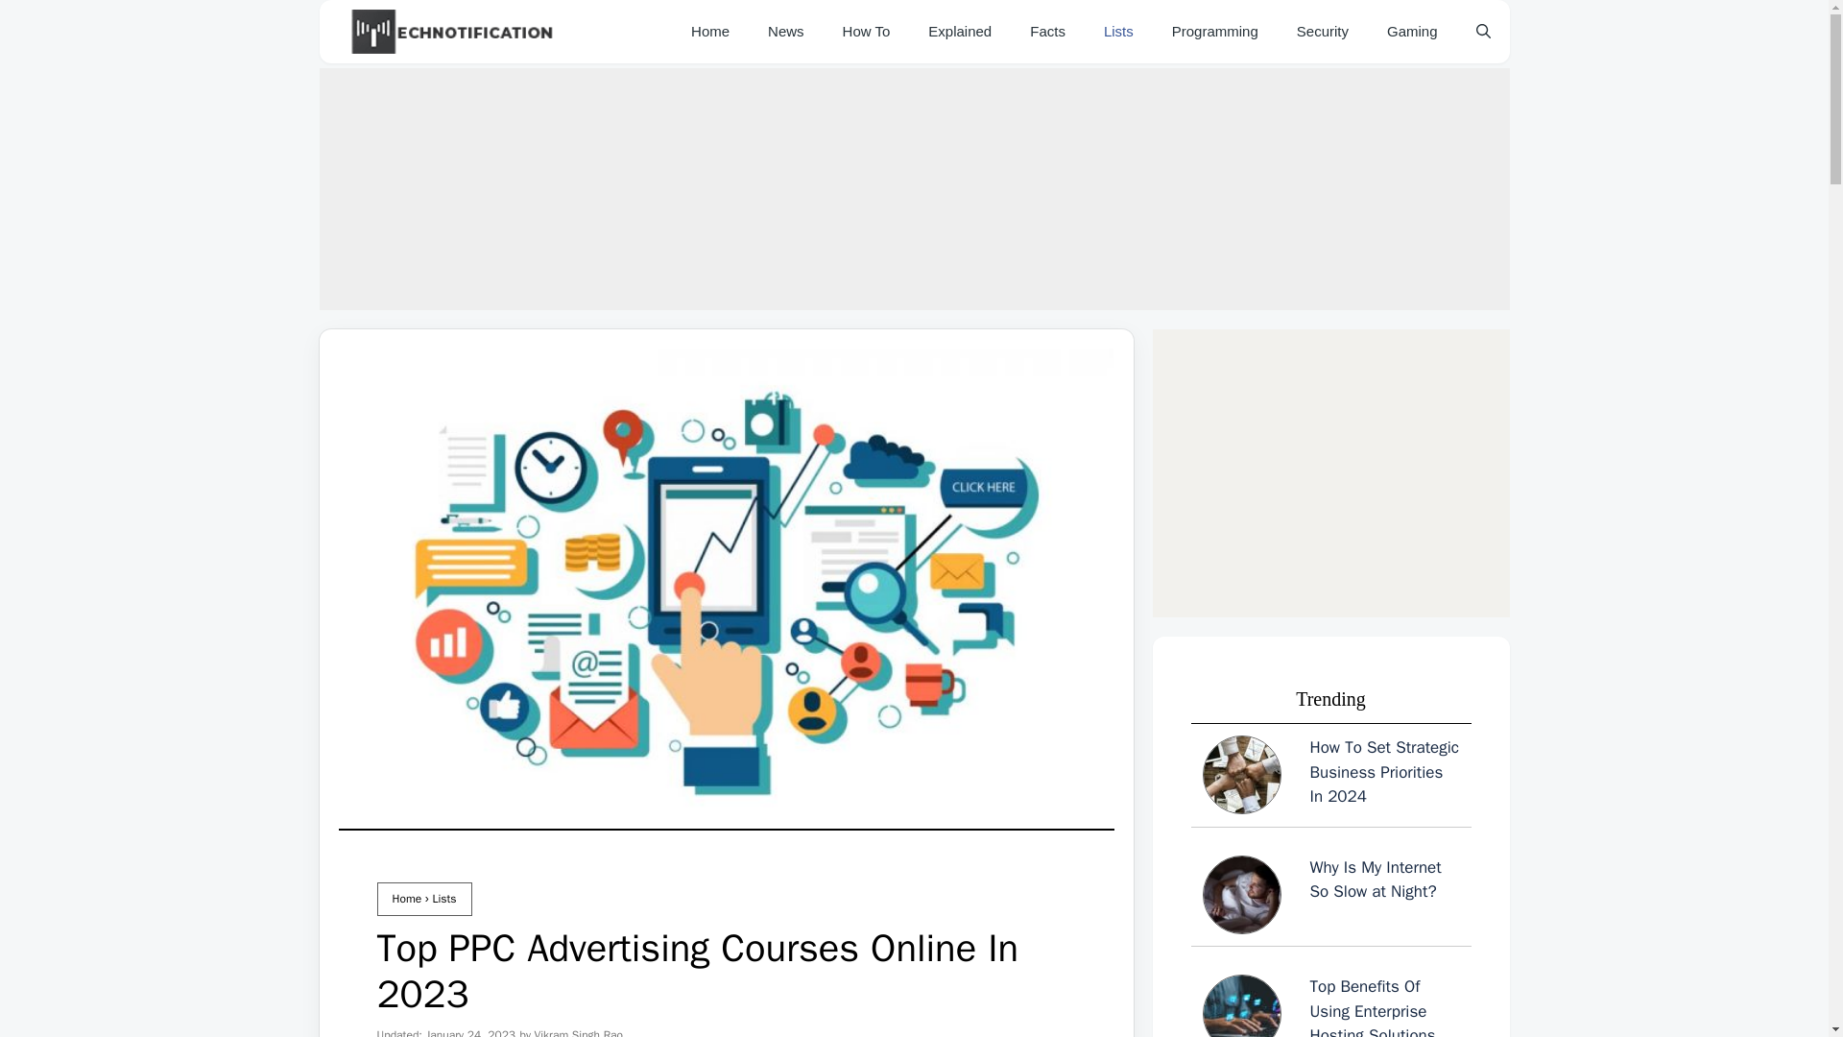 Image resolution: width=1843 pixels, height=1037 pixels. What do you see at coordinates (1330, 778) in the screenshot?
I see `How To Set Strategic Business Priorities In 2024` at bounding box center [1330, 778].